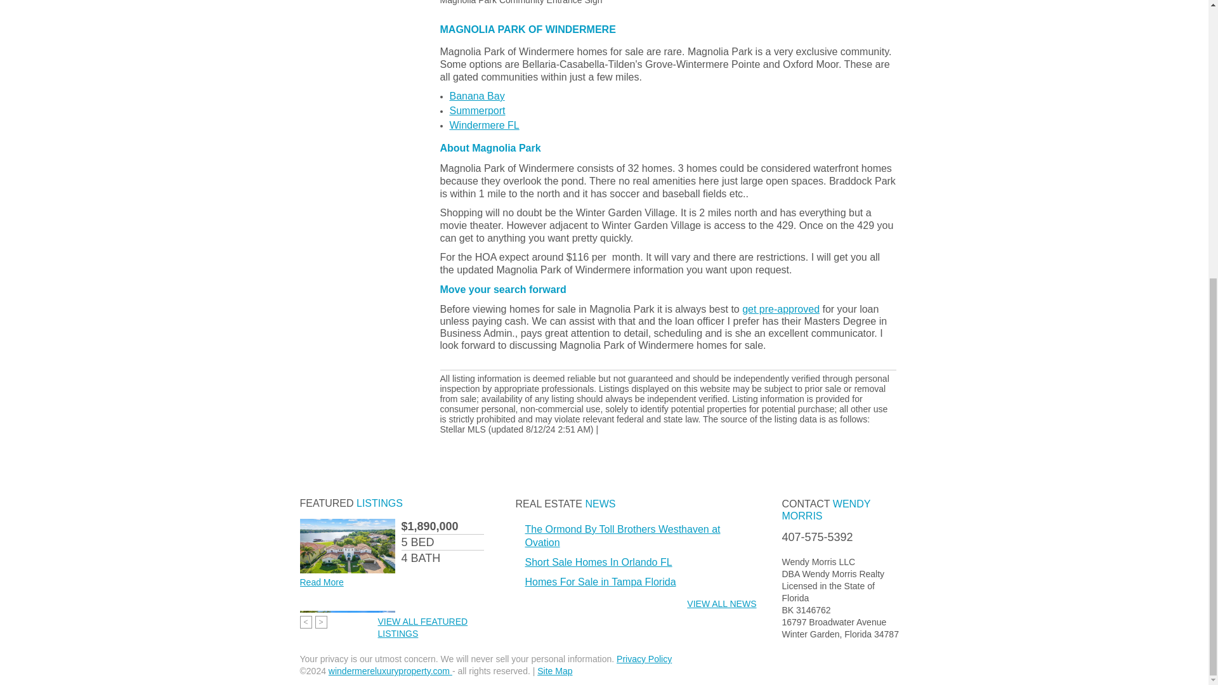 The width and height of the screenshot is (1218, 685). What do you see at coordinates (476, 96) in the screenshot?
I see `Banana Bay` at bounding box center [476, 96].